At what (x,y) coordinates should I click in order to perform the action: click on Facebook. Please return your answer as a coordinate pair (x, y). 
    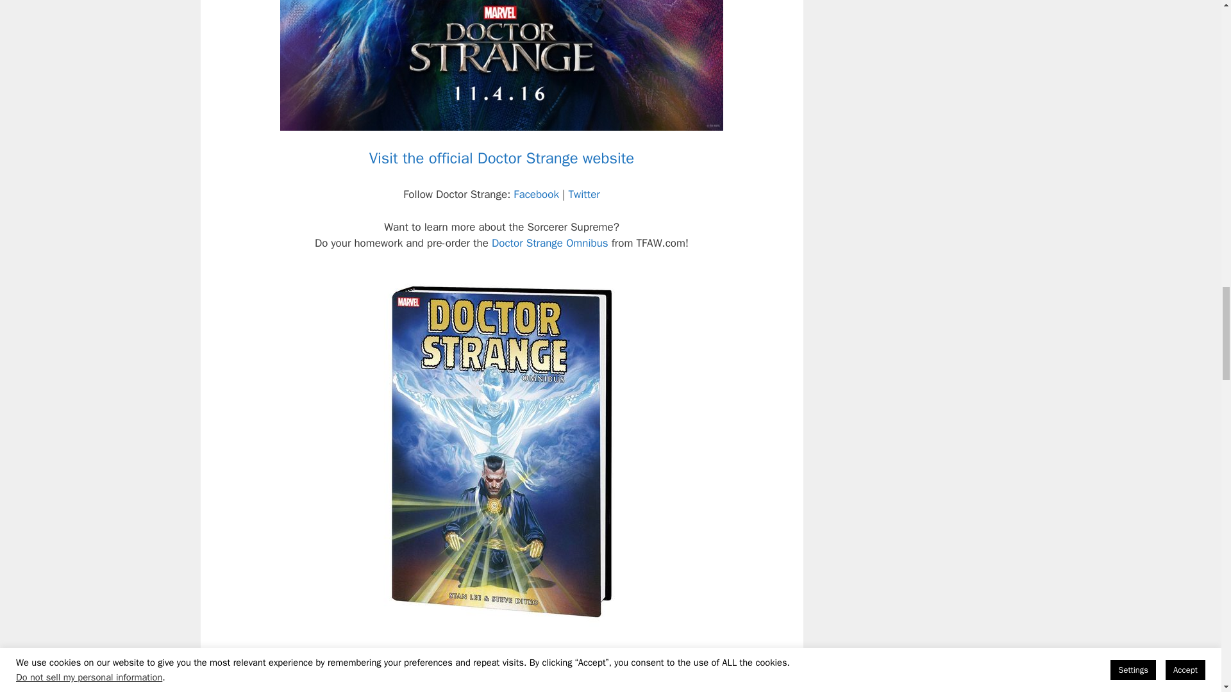
    Looking at the image, I should click on (536, 194).